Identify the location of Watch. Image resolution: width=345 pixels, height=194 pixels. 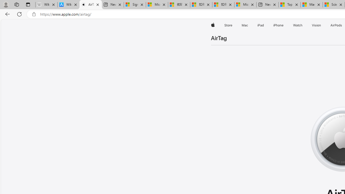
(298, 25).